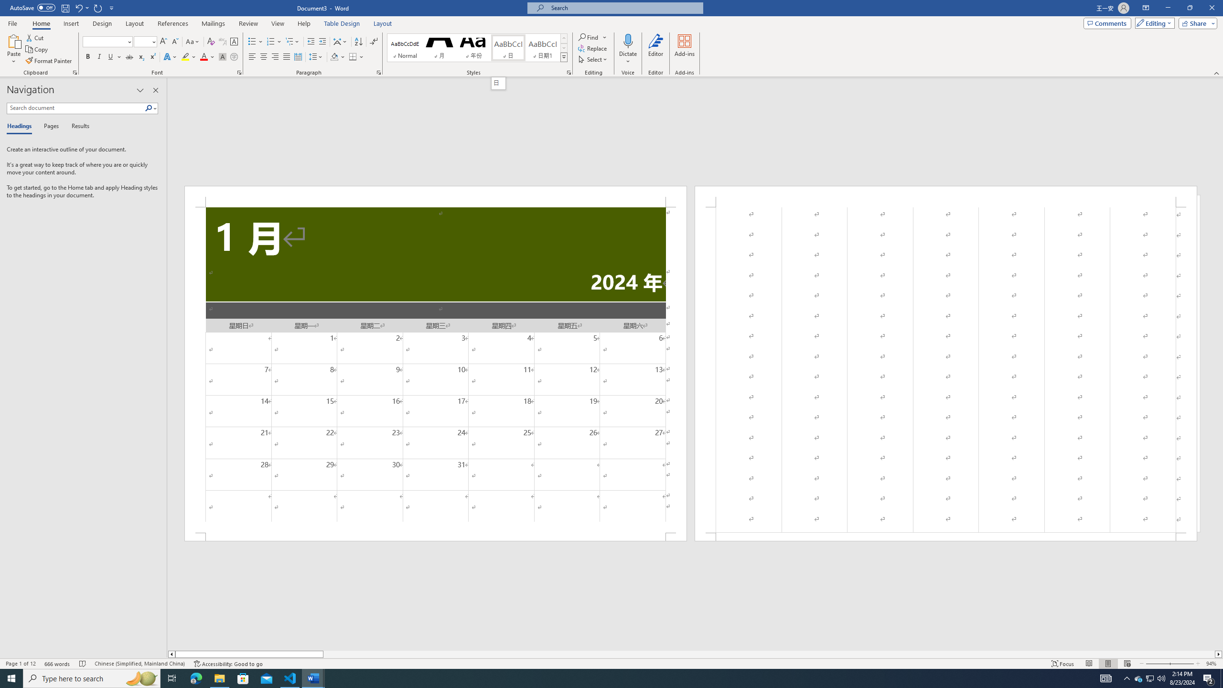 The image size is (1223, 688). What do you see at coordinates (358, 42) in the screenshot?
I see `Sort...` at bounding box center [358, 42].